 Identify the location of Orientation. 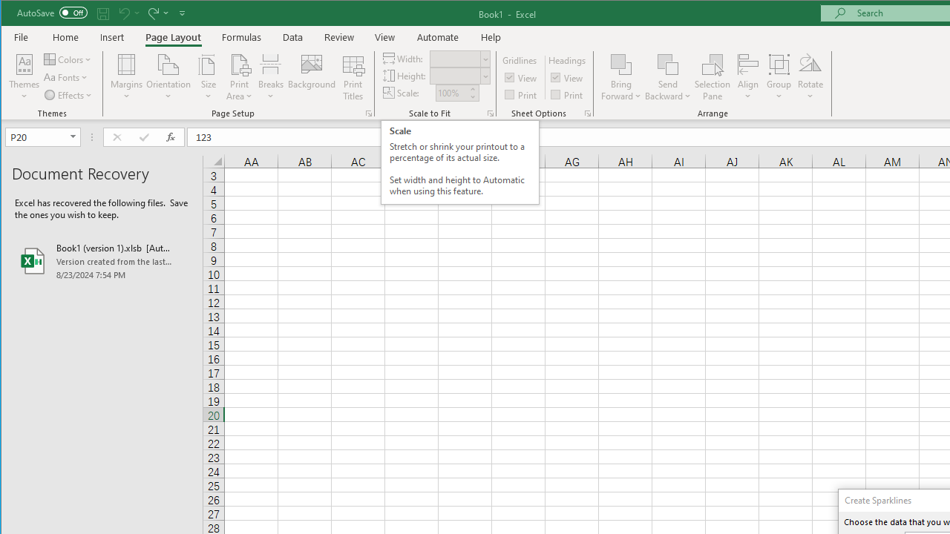
(168, 77).